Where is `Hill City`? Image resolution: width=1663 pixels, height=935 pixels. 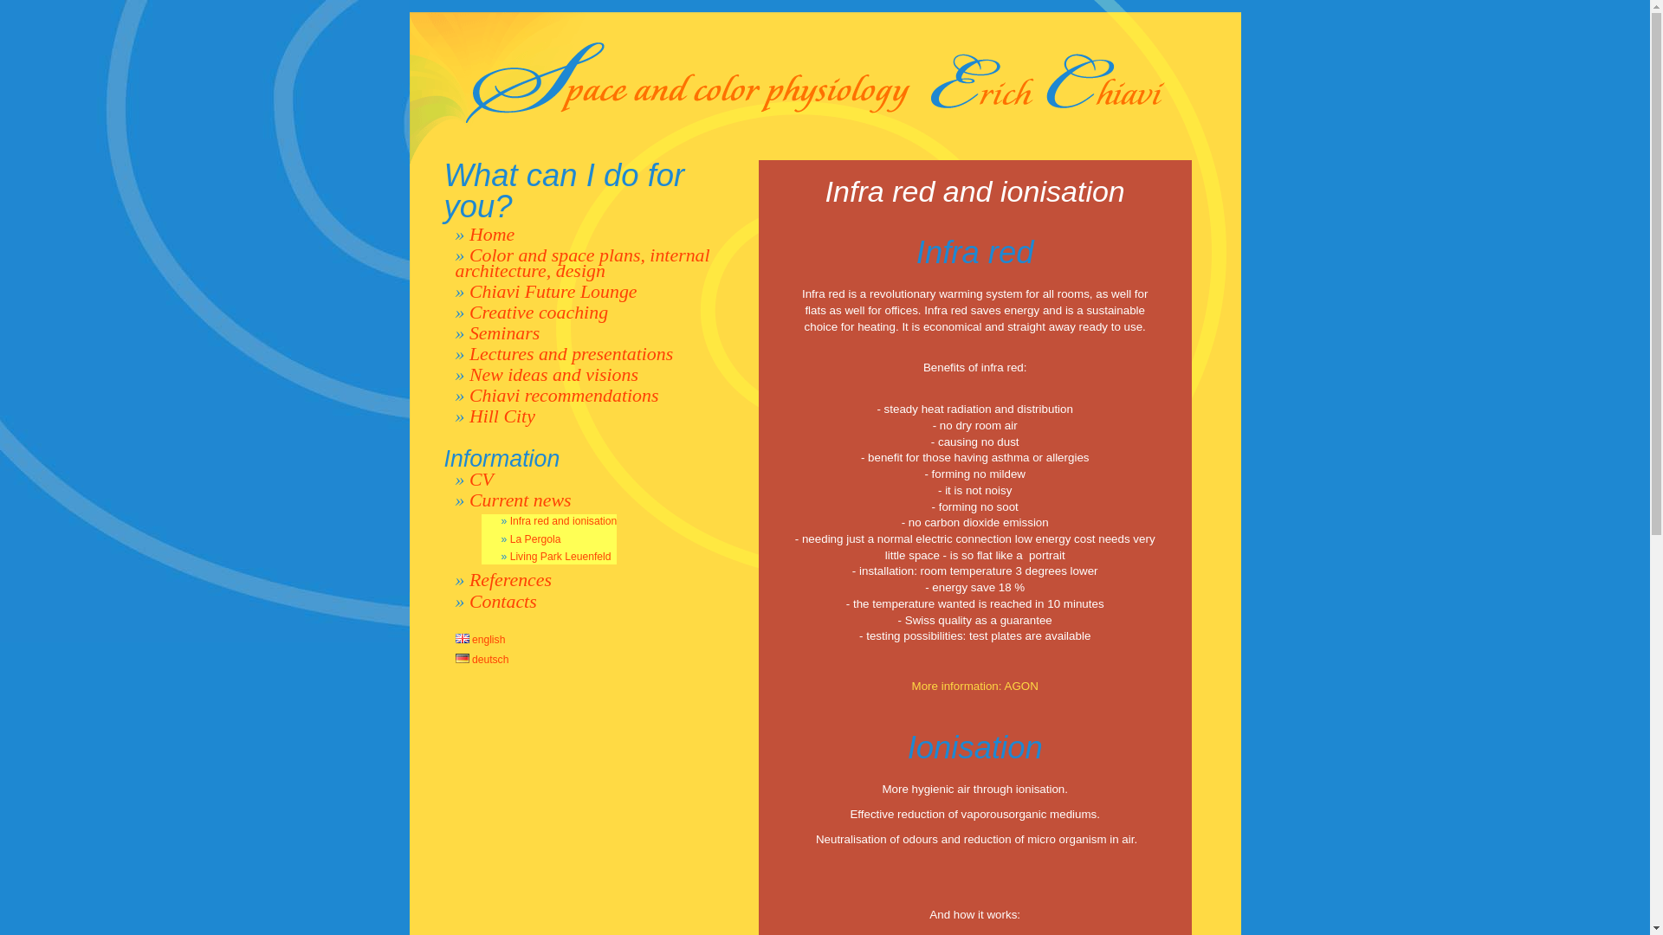 Hill City is located at coordinates (502, 416).